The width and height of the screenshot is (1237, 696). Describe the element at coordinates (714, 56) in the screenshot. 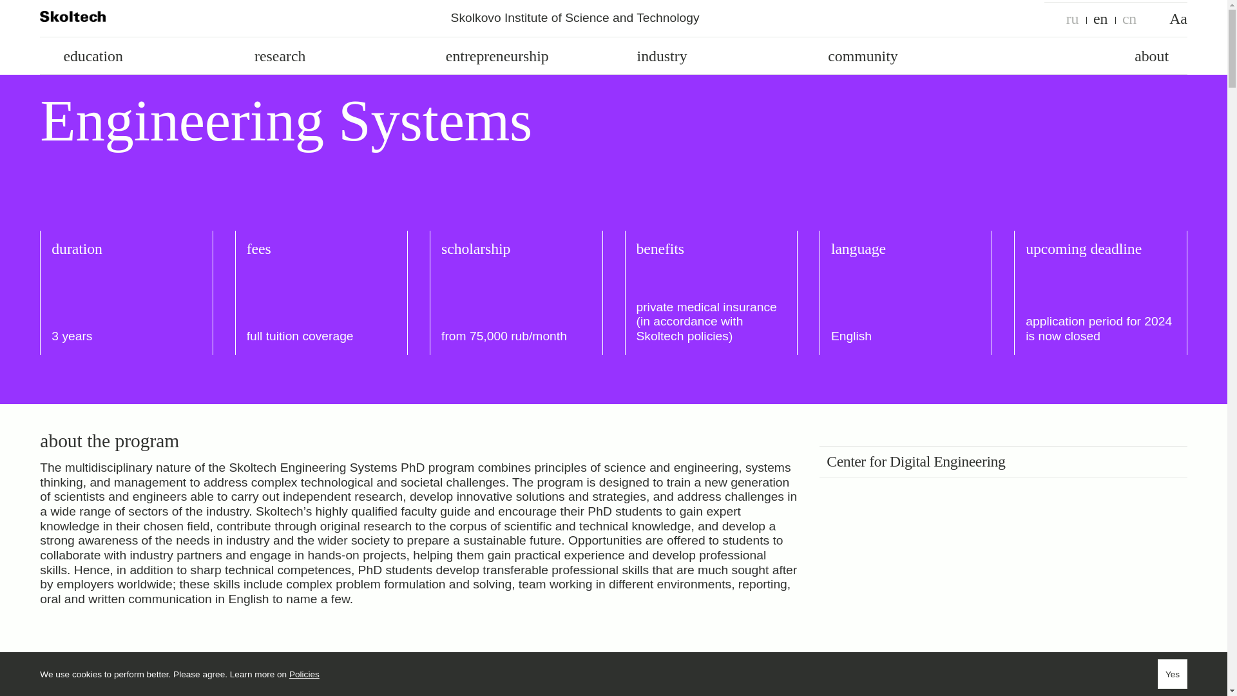

I see `industry` at that location.